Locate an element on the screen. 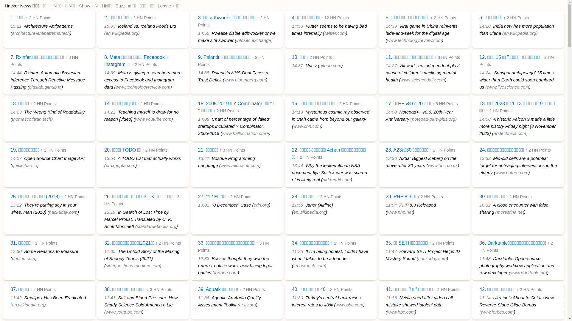 This screenshot has width=572, height=321. 13:44 is located at coordinates (297, 165).